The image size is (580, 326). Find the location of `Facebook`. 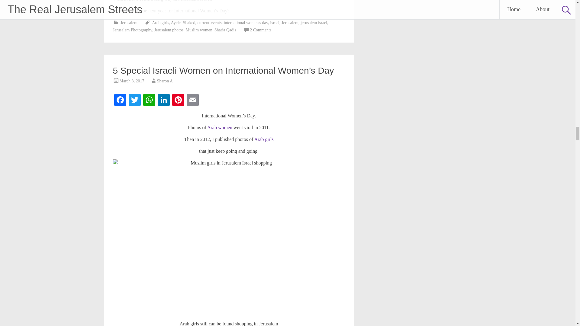

Facebook is located at coordinates (120, 101).